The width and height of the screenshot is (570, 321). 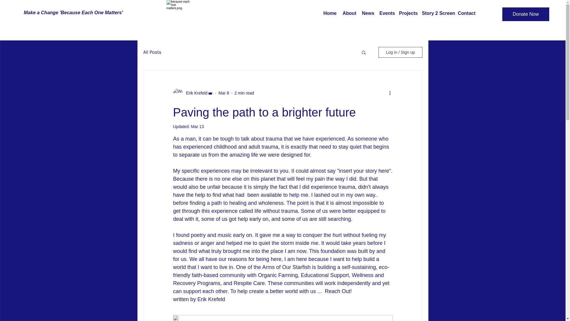 What do you see at coordinates (386, 13) in the screenshot?
I see `Events` at bounding box center [386, 13].